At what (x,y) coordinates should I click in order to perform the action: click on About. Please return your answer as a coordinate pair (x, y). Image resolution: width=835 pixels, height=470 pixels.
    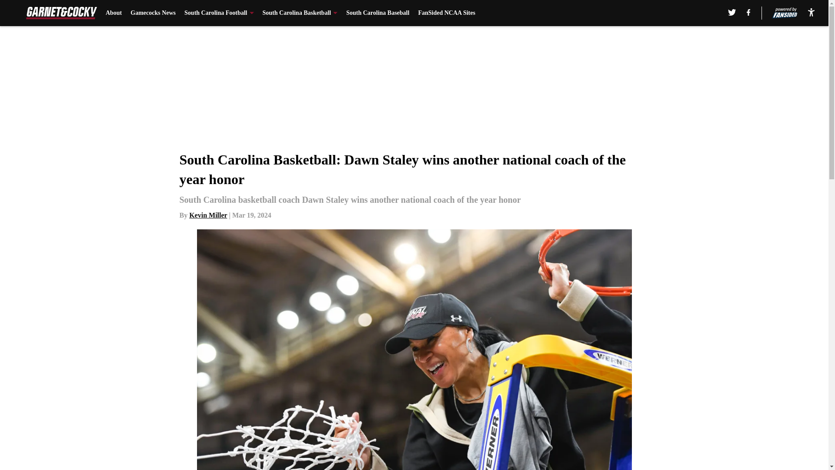
    Looking at the image, I should click on (114, 13).